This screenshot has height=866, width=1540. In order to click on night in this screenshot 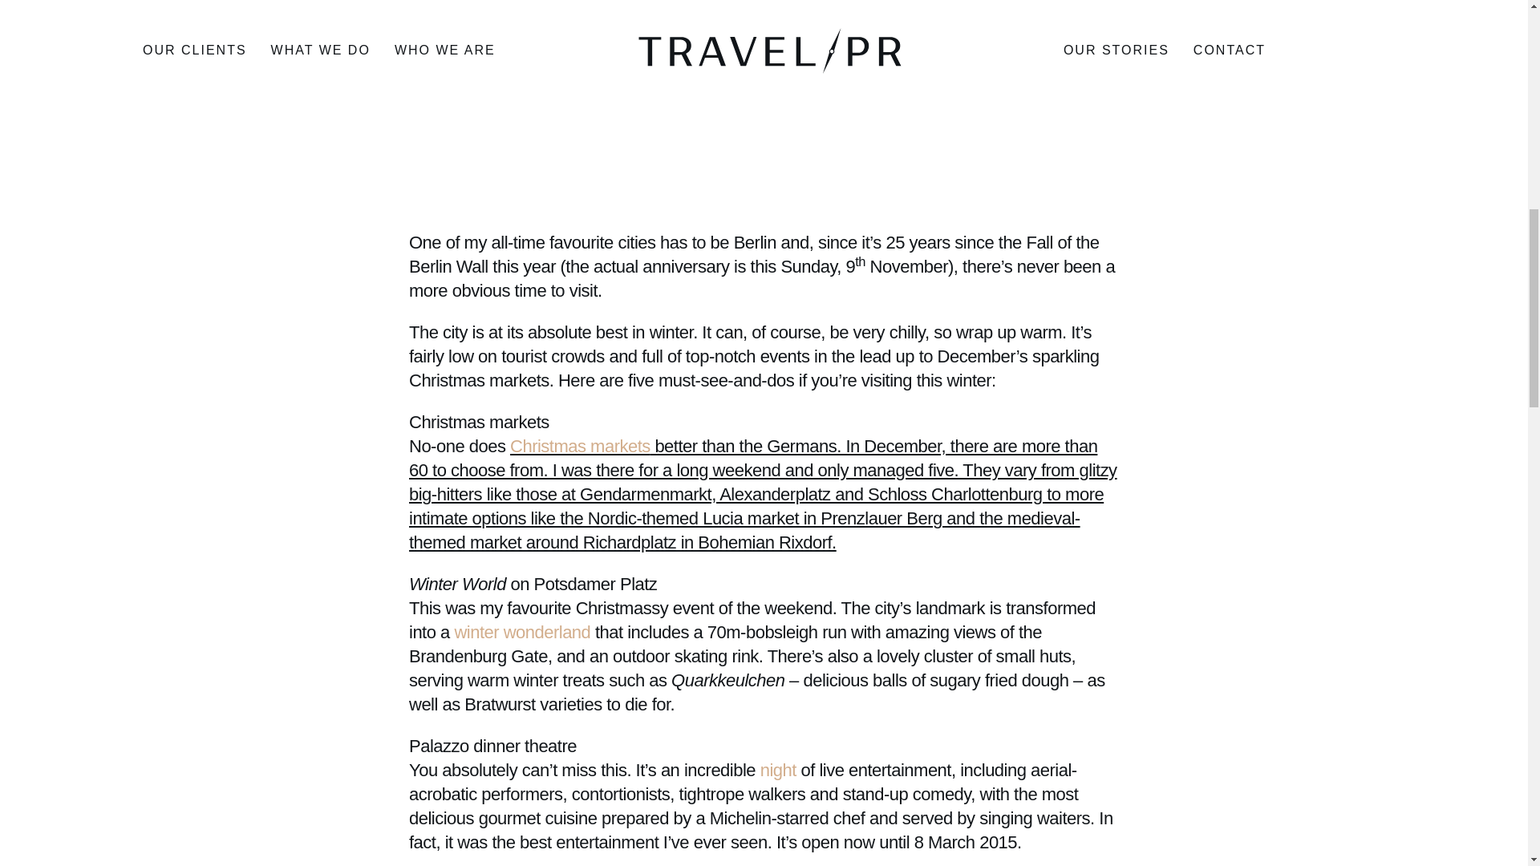, I will do `click(778, 770)`.